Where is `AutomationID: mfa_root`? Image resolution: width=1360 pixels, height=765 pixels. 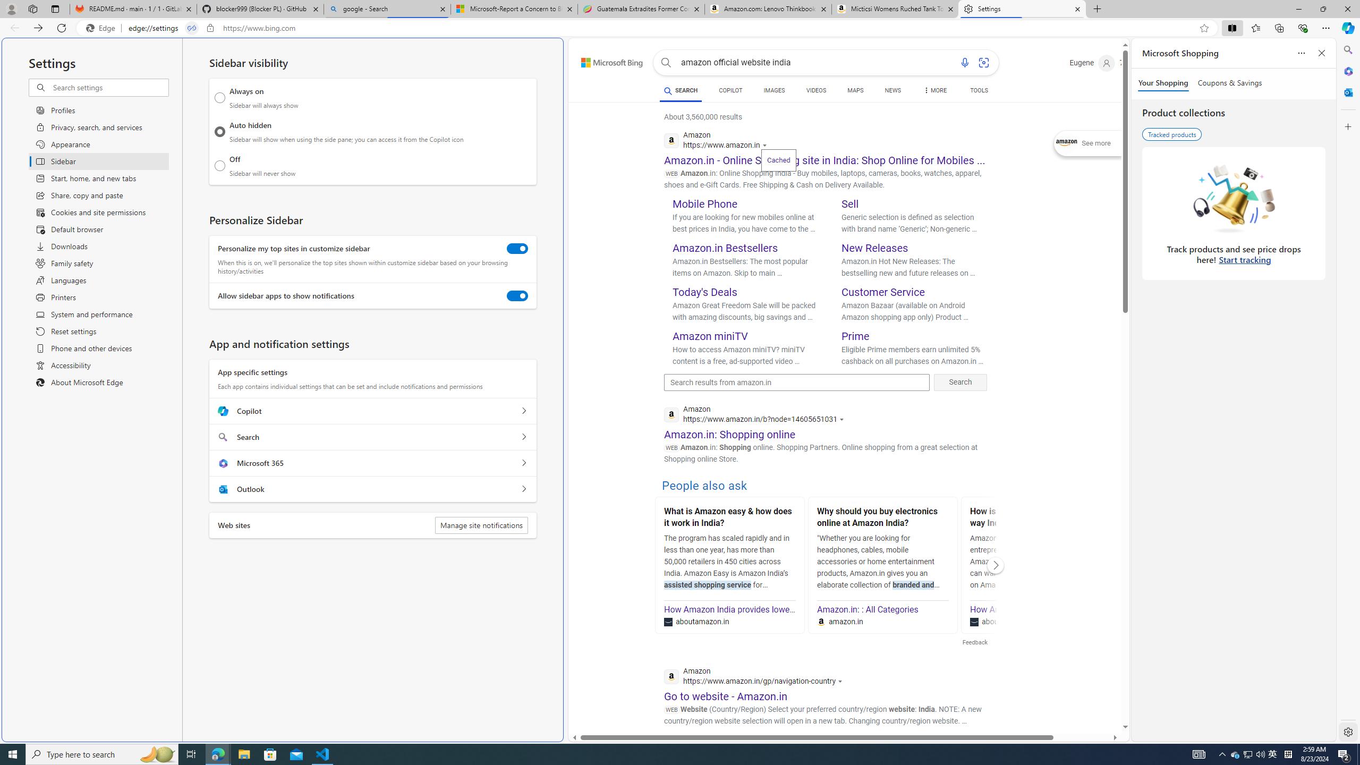
AutomationID: mfa_root is located at coordinates (1085, 695).